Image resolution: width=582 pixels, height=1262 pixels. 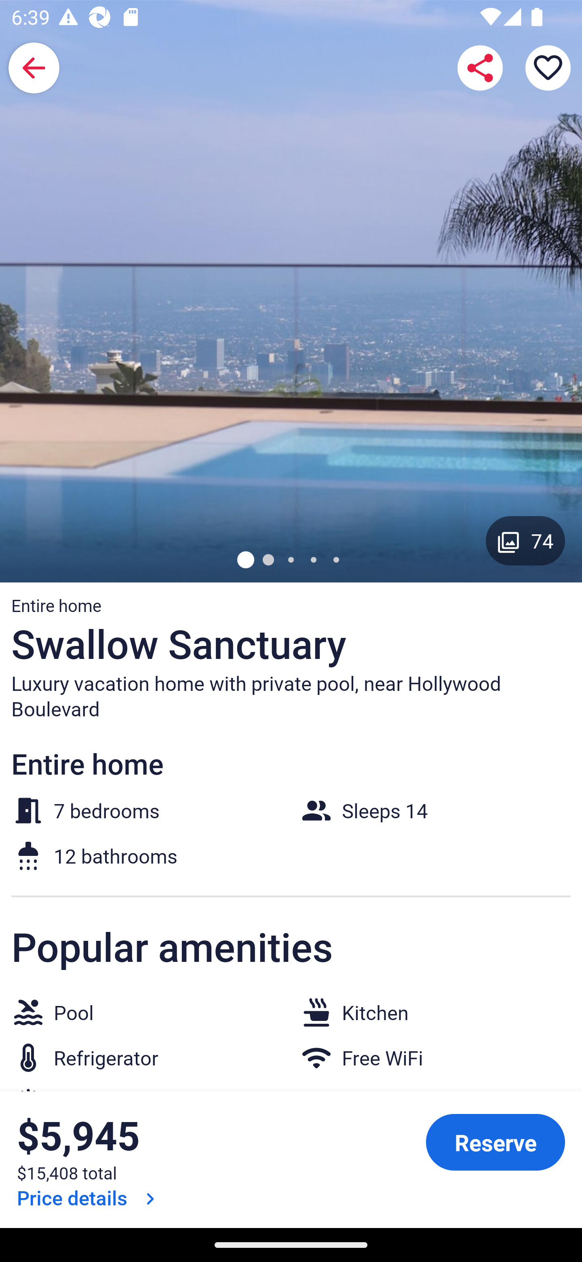 I want to click on Back, so click(x=34, y=68).